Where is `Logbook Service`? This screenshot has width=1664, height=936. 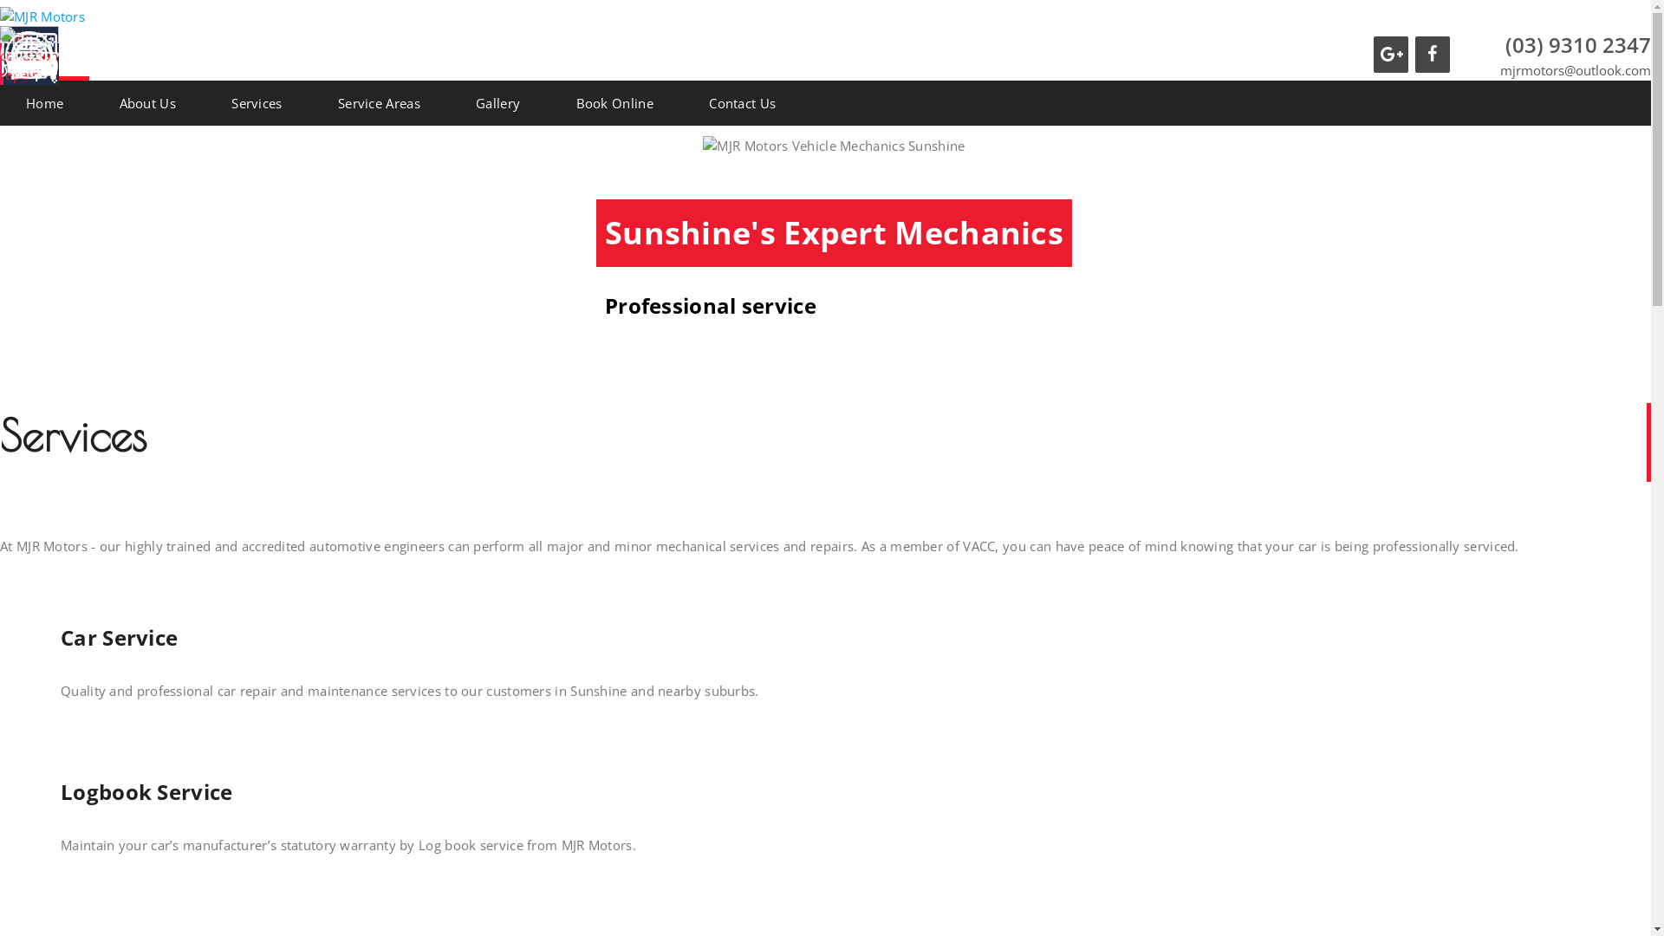 Logbook Service is located at coordinates (147, 792).